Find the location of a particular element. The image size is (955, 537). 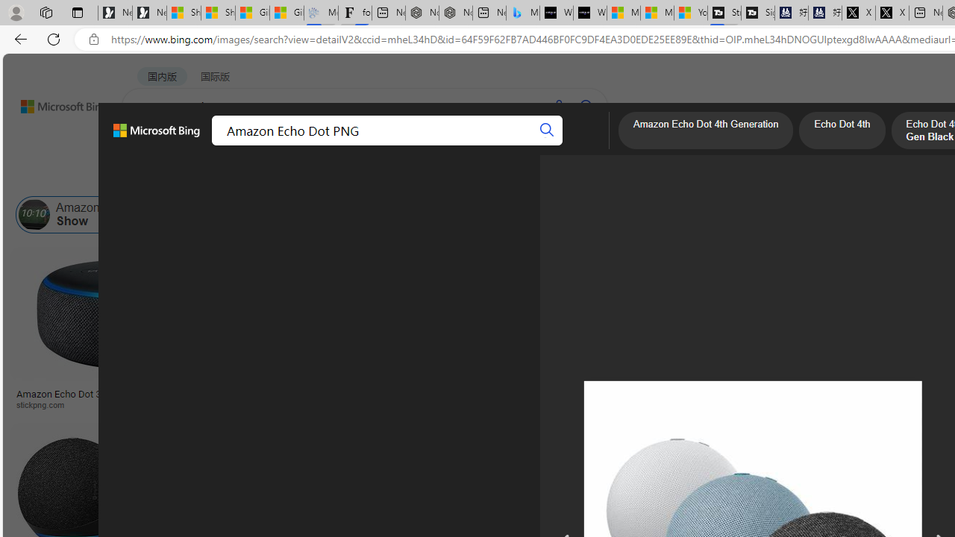

Type is located at coordinates (279, 178).